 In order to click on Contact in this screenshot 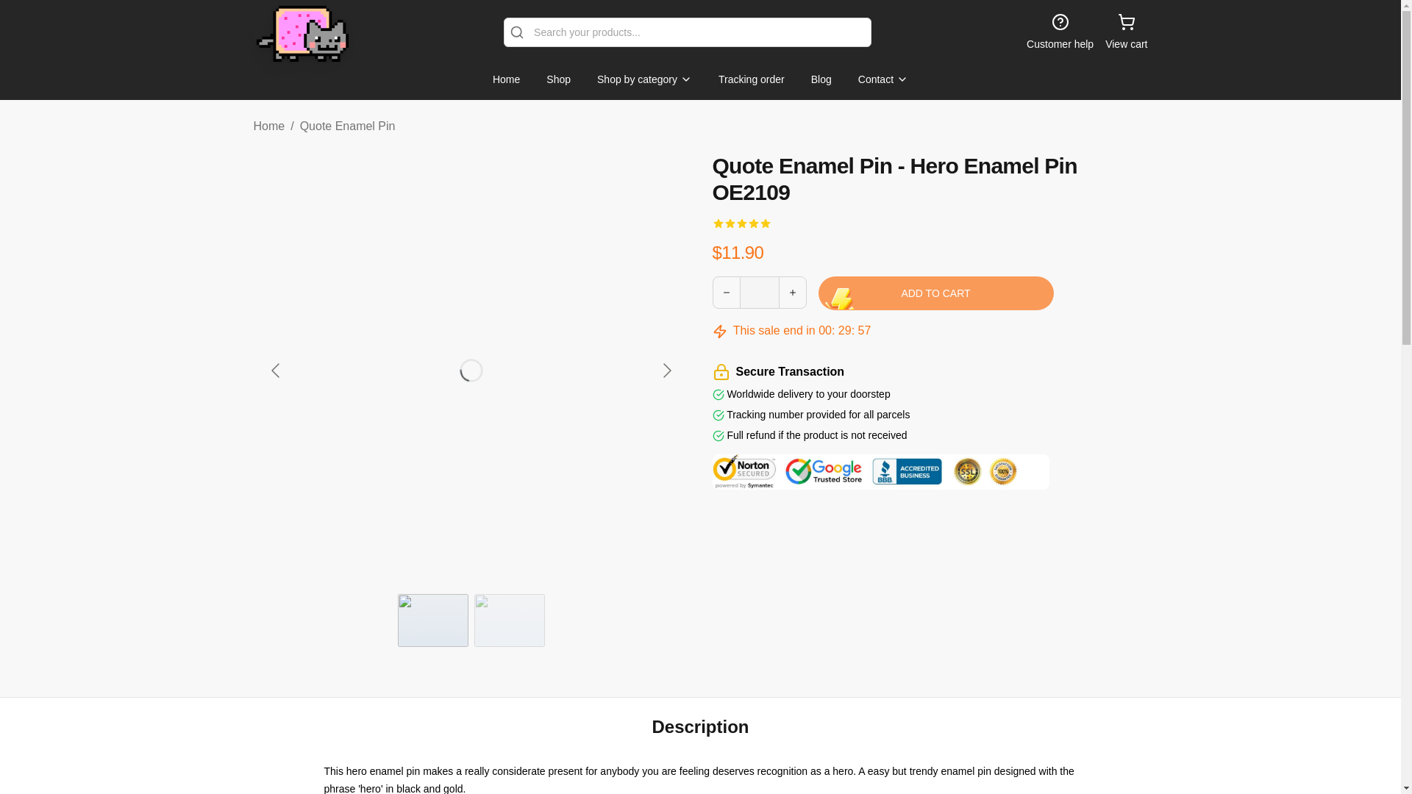, I will do `click(883, 79)`.